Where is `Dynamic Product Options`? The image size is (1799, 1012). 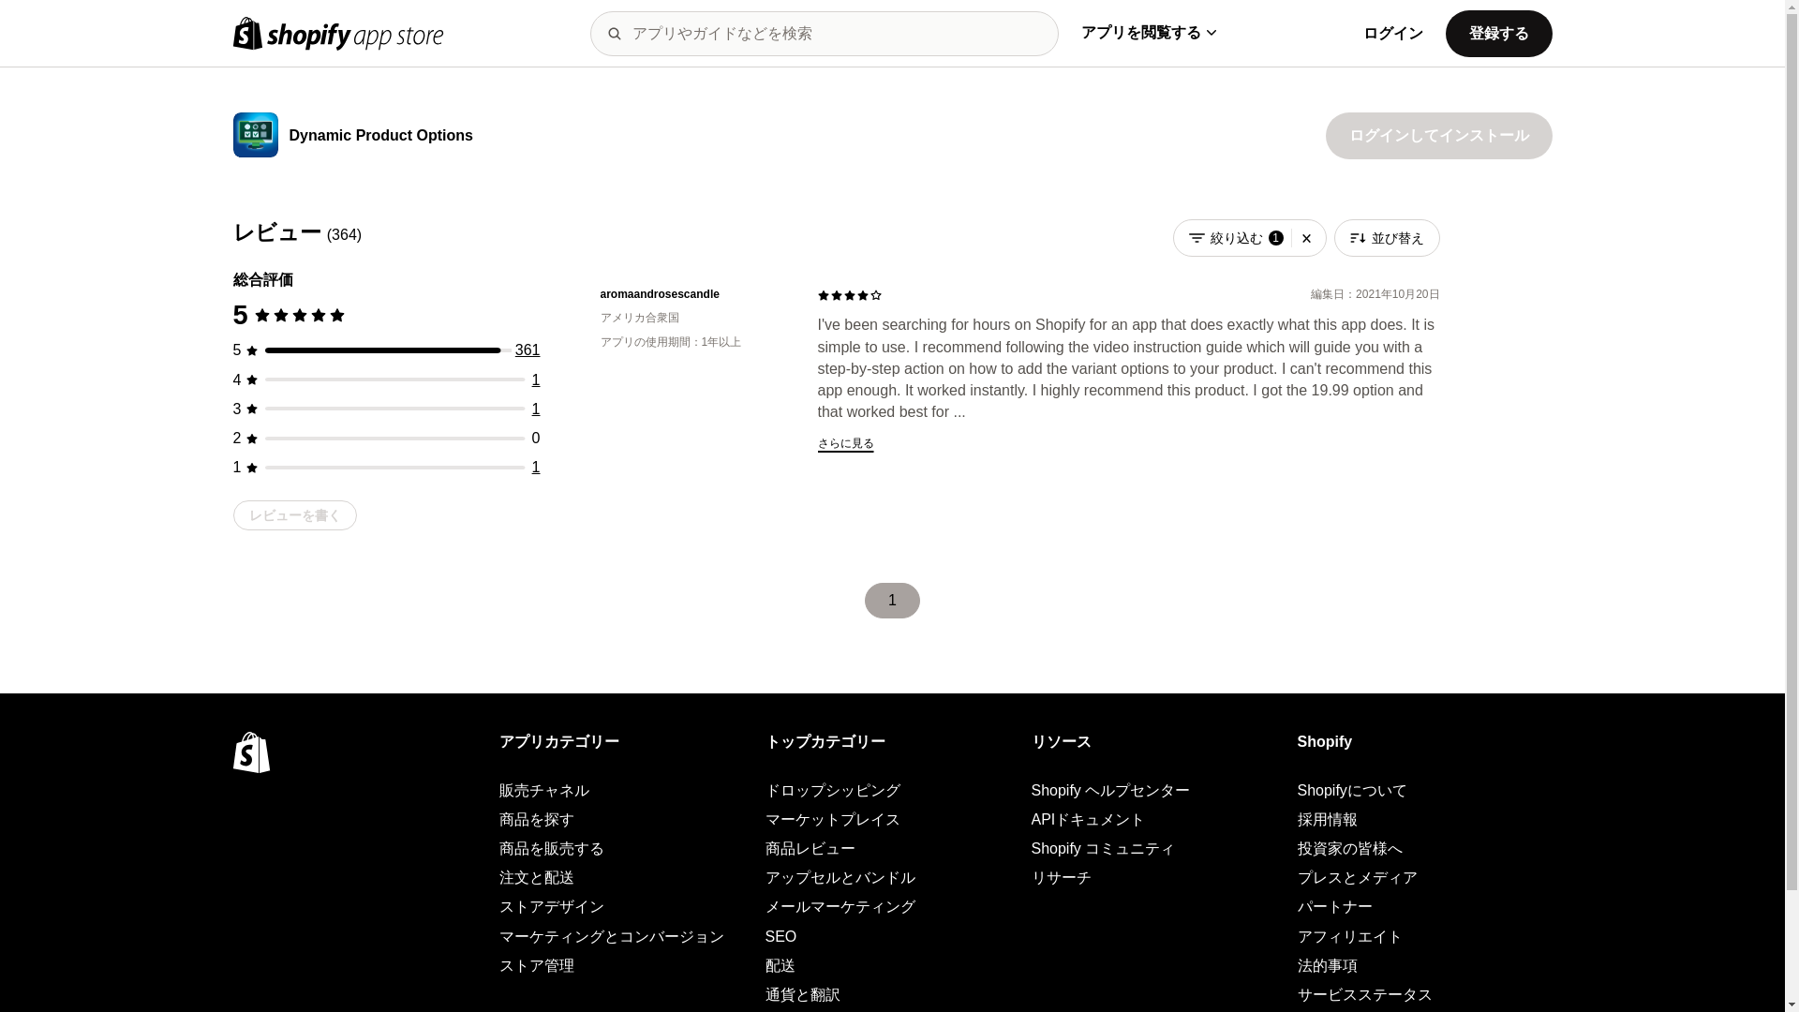 Dynamic Product Options is located at coordinates (379, 137).